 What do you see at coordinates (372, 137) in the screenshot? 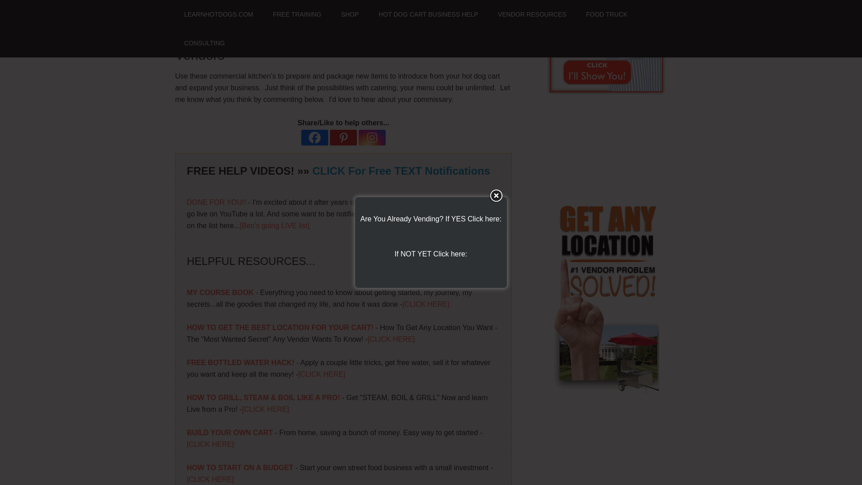
I see `Instagram` at bounding box center [372, 137].